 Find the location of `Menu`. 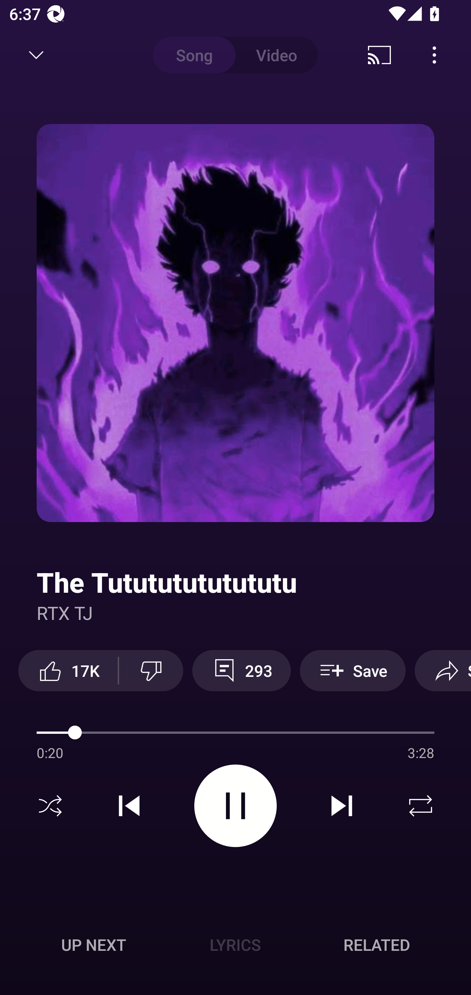

Menu is located at coordinates (434, 55).